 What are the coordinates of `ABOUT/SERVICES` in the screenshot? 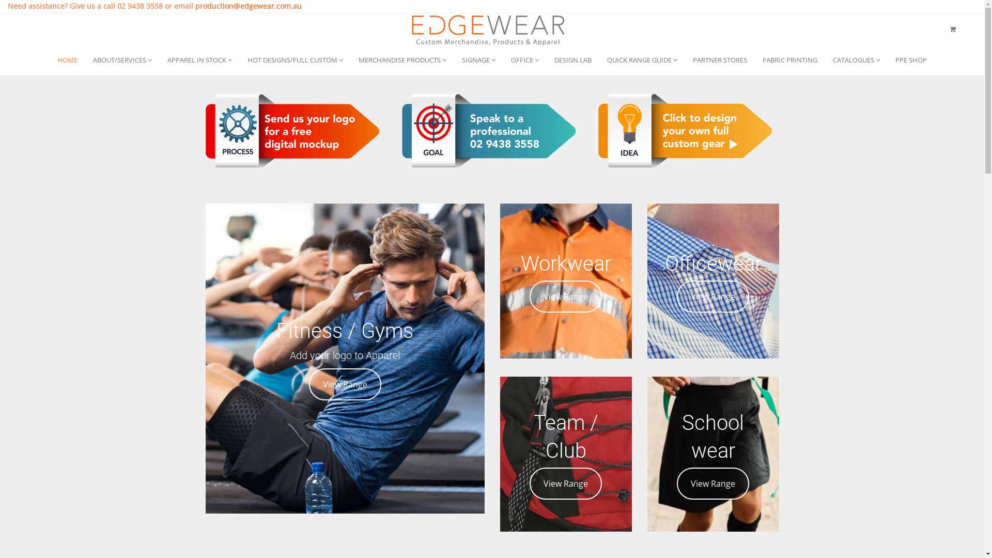 It's located at (122, 60).